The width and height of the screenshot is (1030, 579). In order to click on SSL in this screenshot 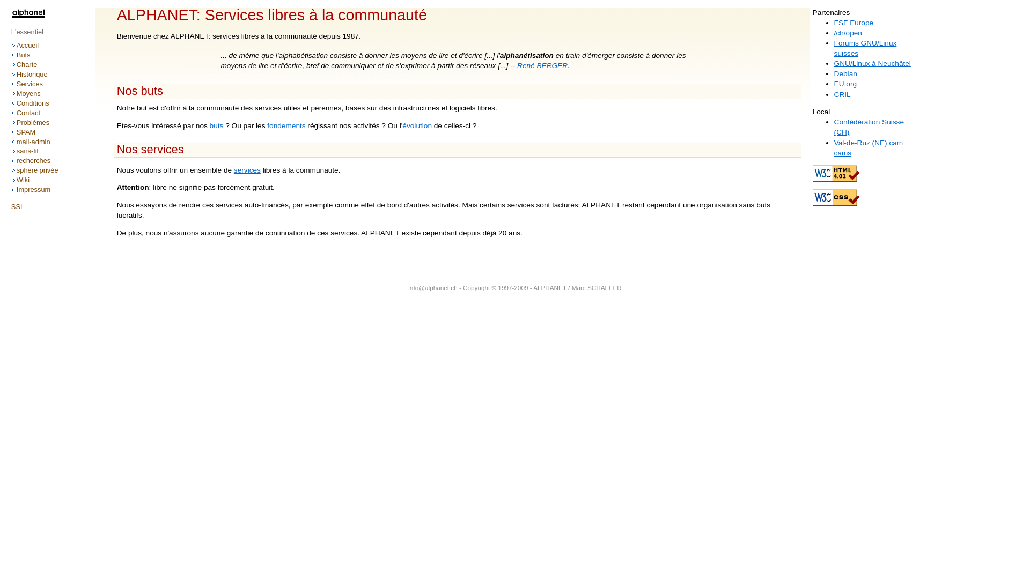, I will do `click(18, 207)`.